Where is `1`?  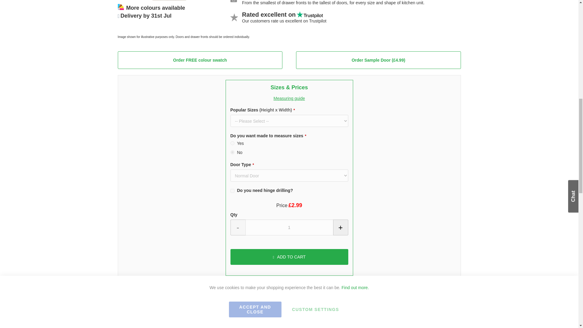 1 is located at coordinates (289, 227).